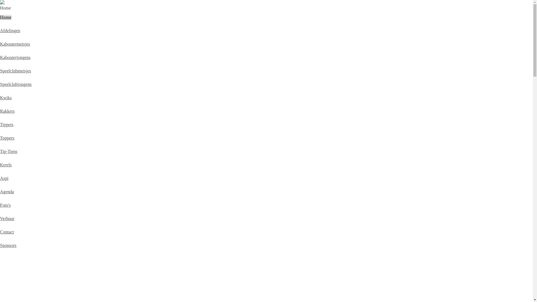 The image size is (537, 302). I want to click on Afdelingen, so click(10, 31).